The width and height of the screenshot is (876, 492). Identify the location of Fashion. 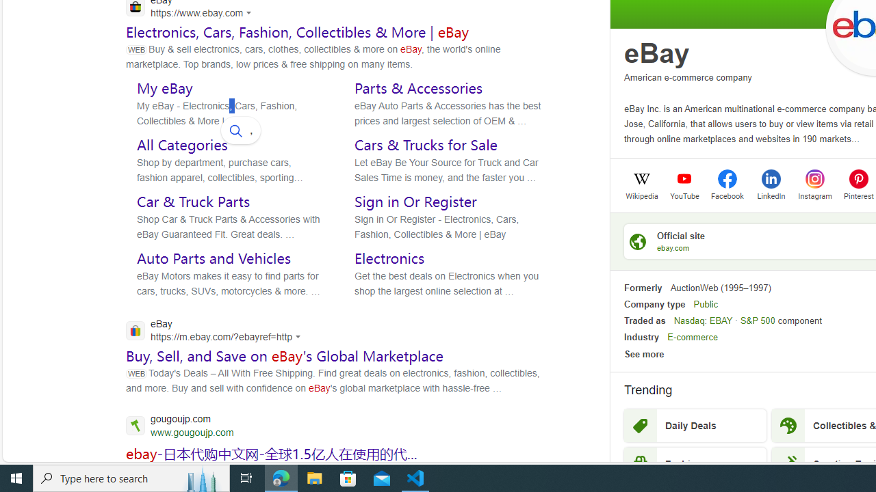
(695, 463).